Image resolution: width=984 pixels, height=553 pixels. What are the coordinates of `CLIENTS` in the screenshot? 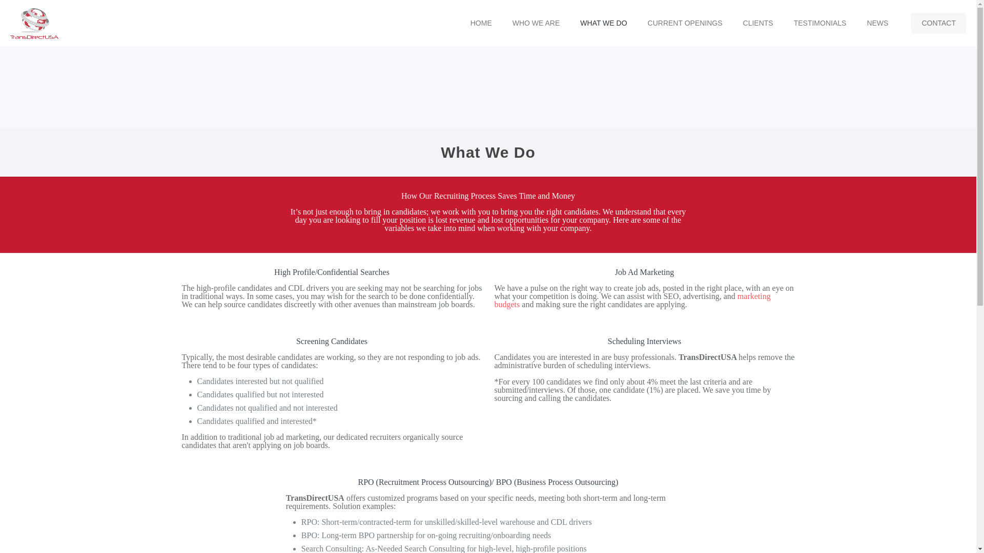 It's located at (758, 23).